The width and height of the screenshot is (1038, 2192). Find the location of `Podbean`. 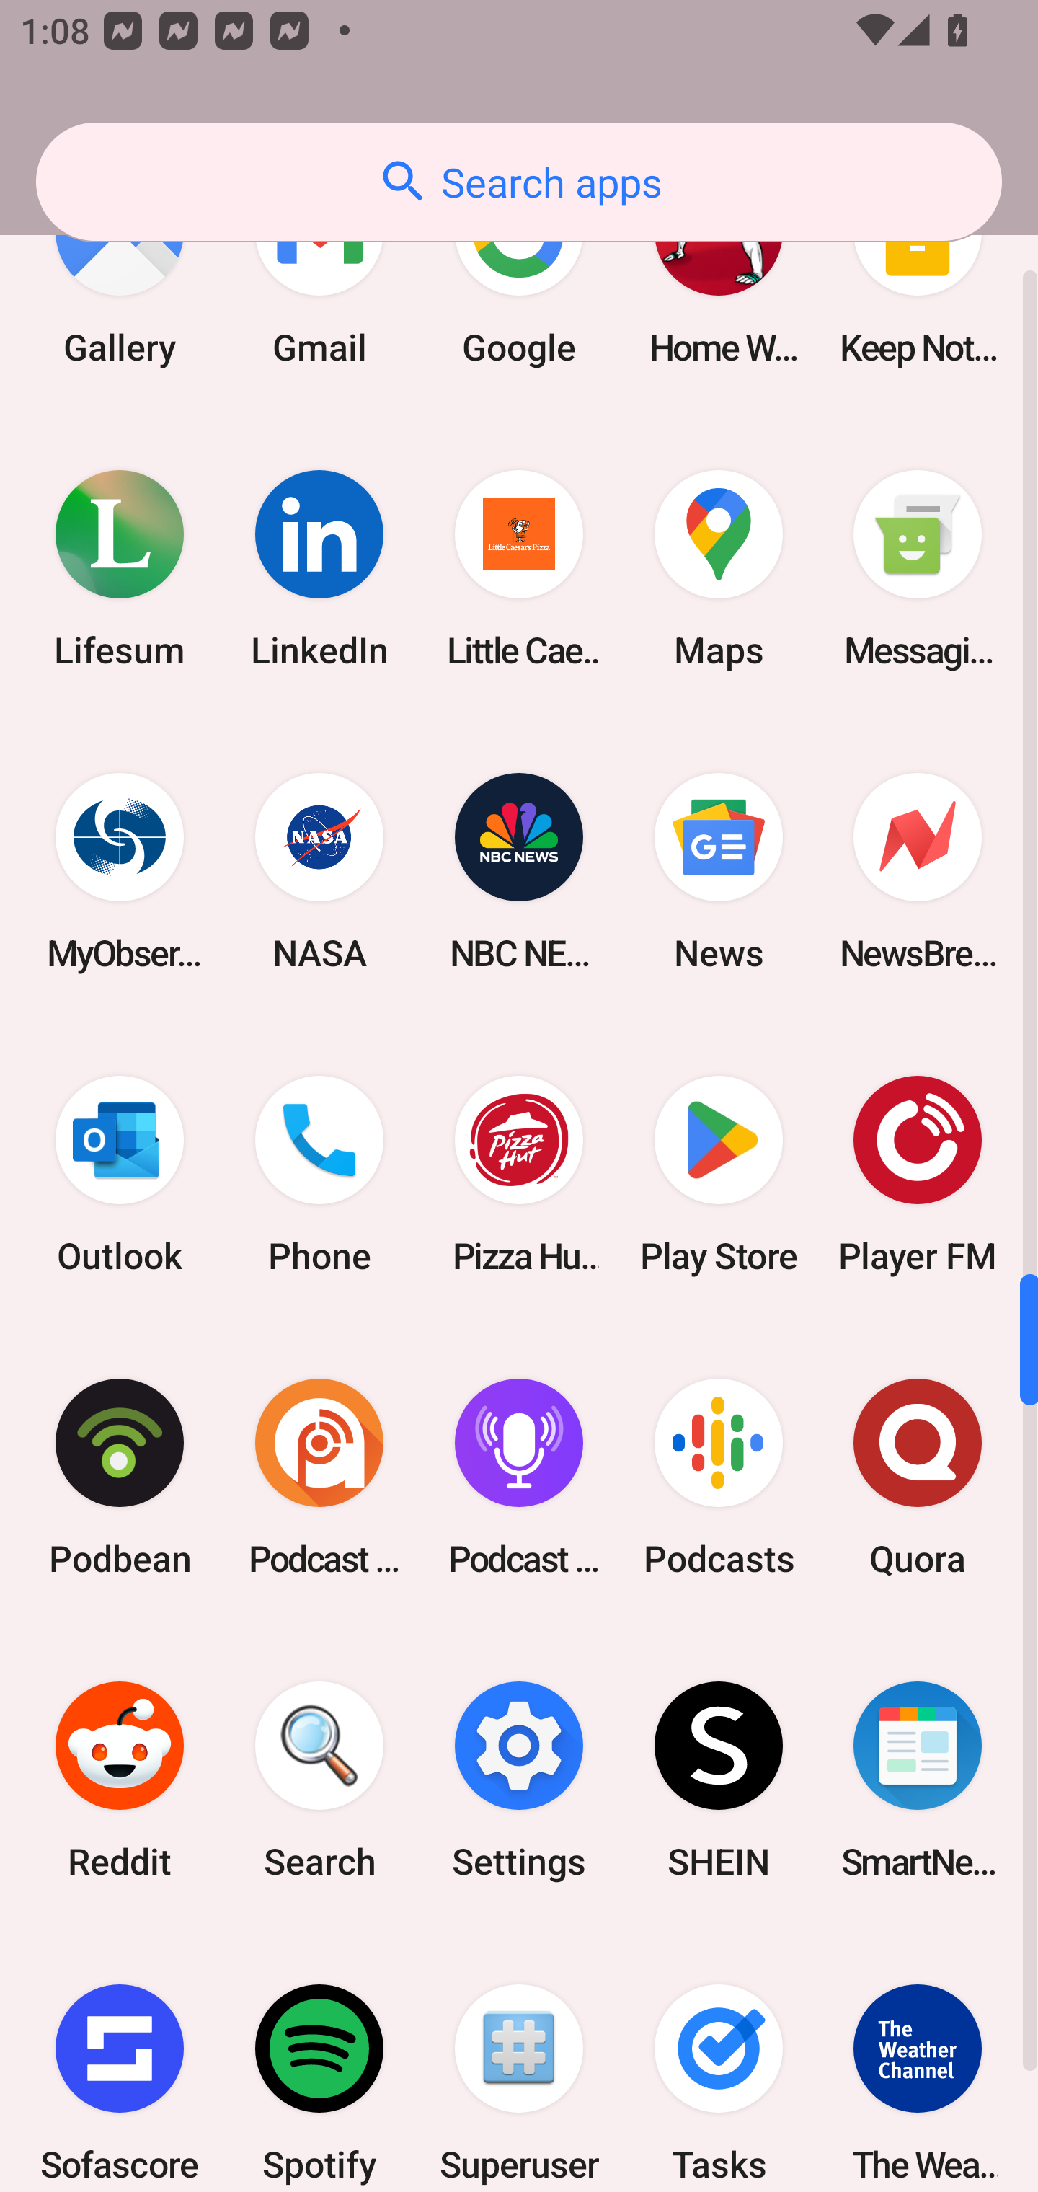

Podbean is located at coordinates (120, 1477).